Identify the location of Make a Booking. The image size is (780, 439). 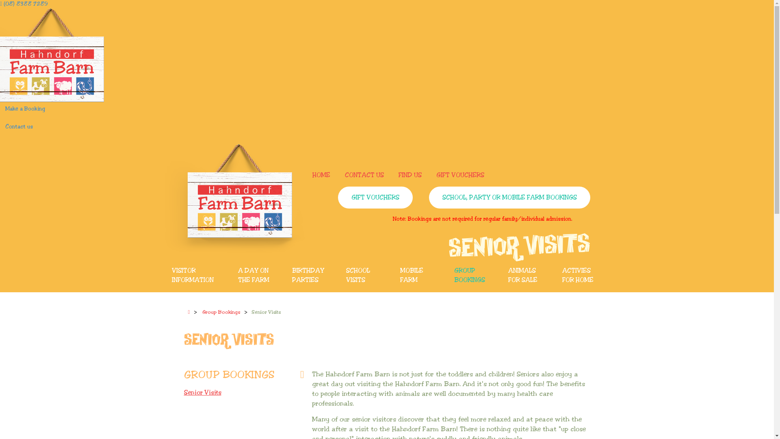
(25, 109).